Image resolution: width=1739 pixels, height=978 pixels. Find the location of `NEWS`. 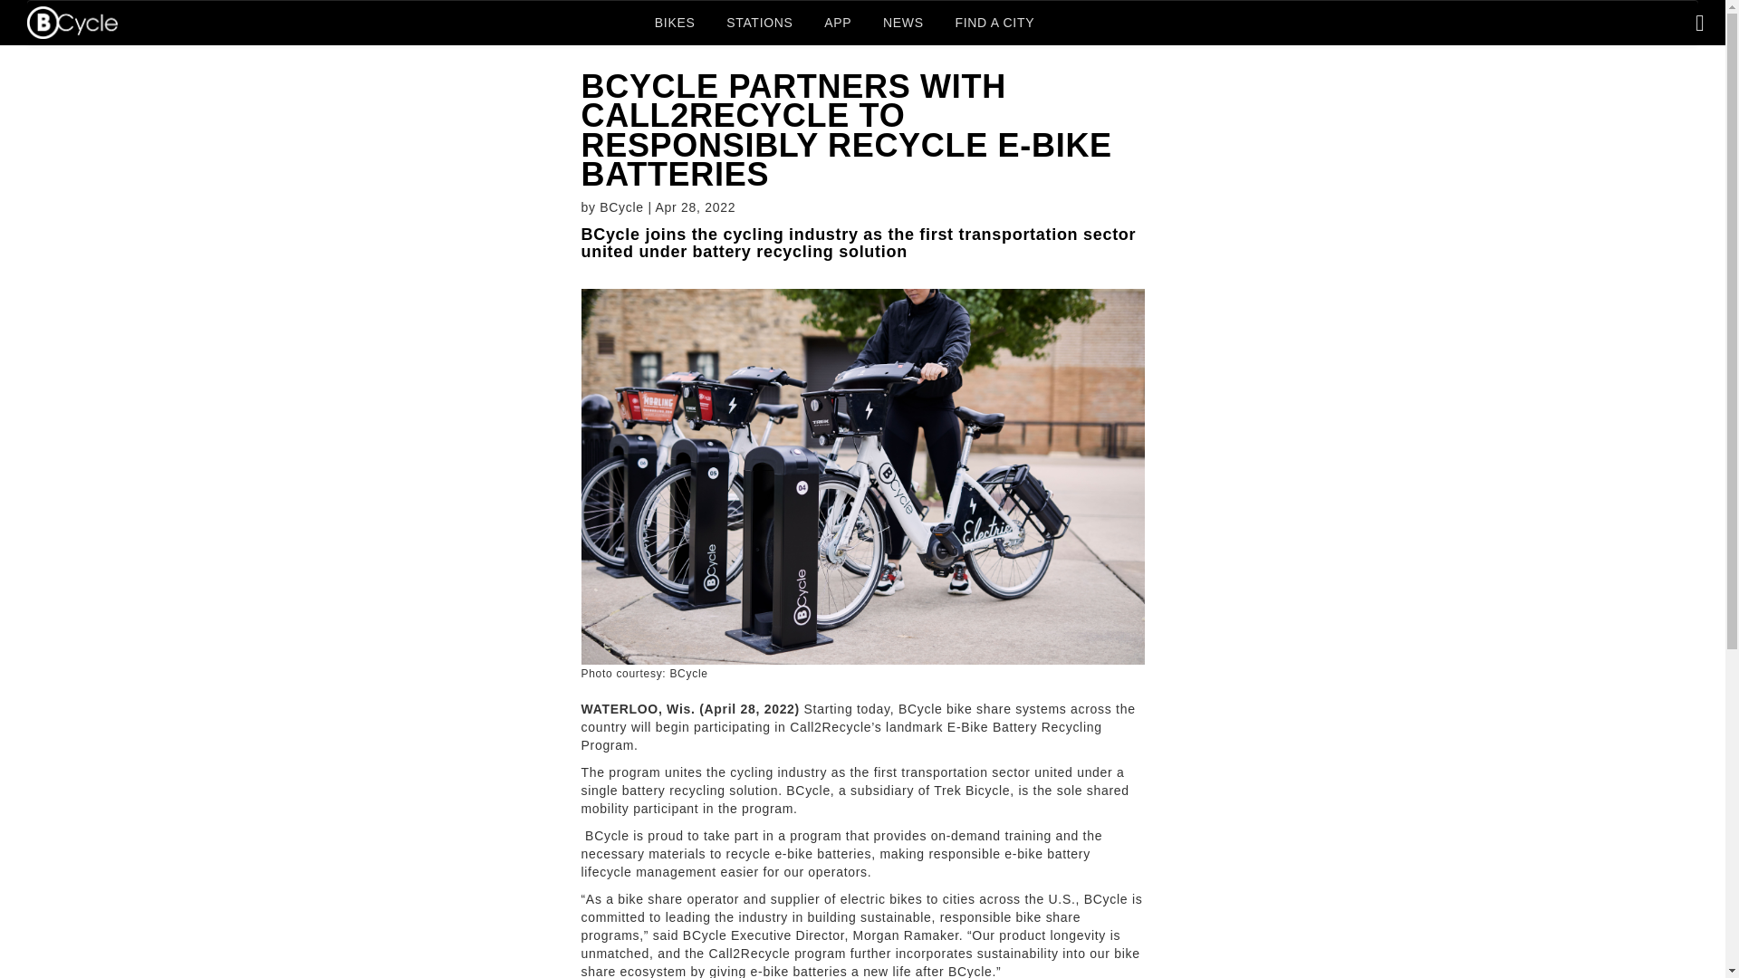

NEWS is located at coordinates (903, 22).